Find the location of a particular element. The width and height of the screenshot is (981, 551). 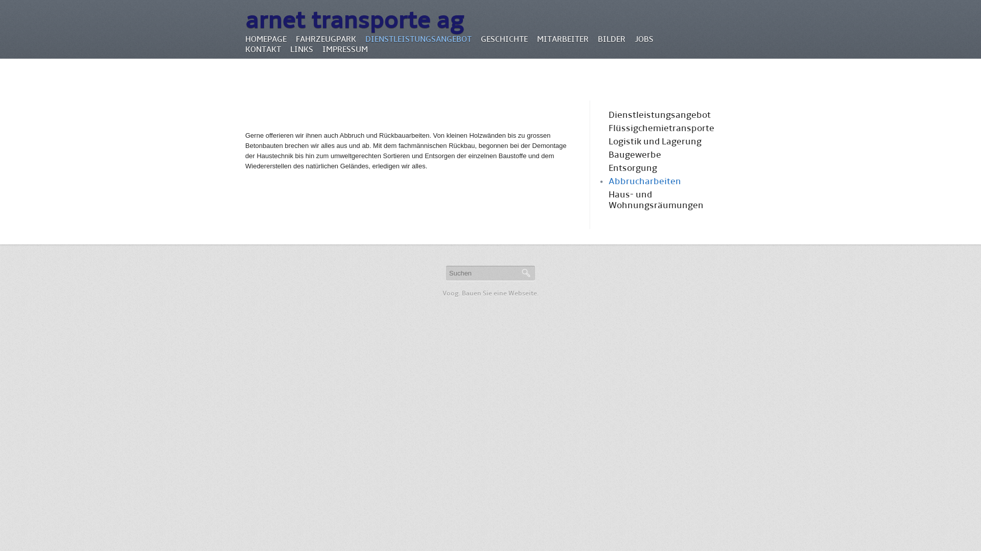

IMPRESSUM is located at coordinates (345, 49).